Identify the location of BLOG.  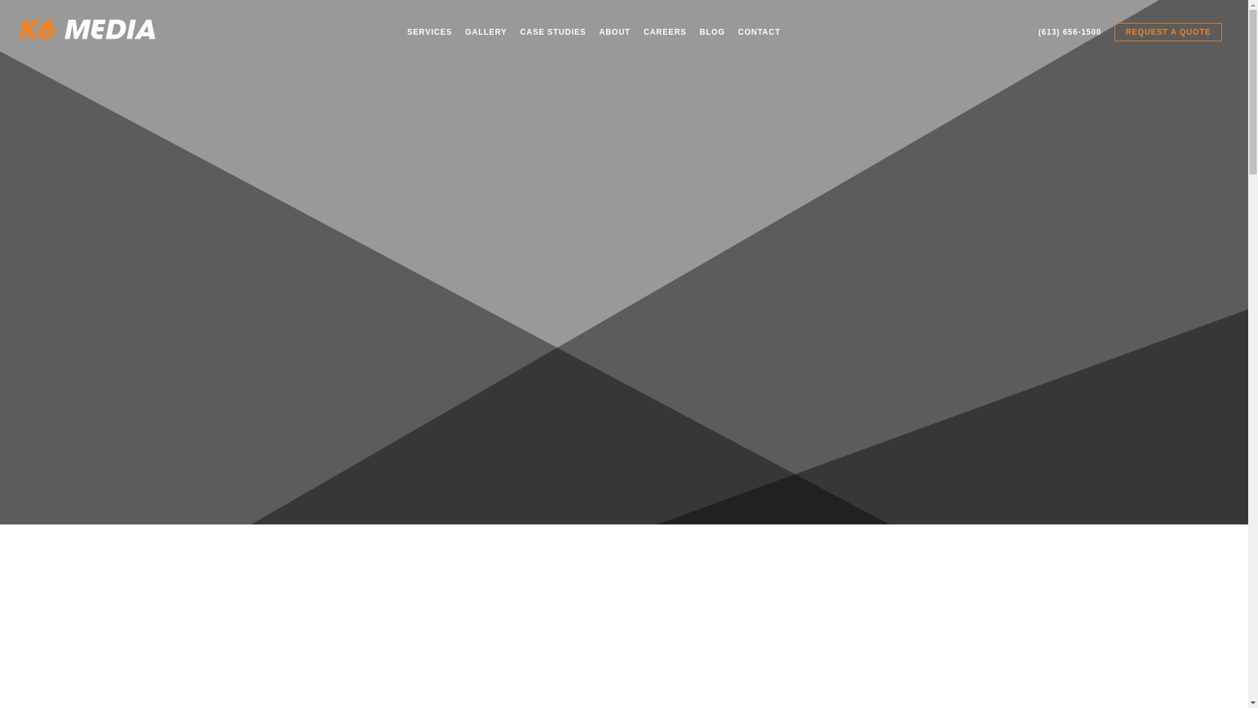
(712, 32).